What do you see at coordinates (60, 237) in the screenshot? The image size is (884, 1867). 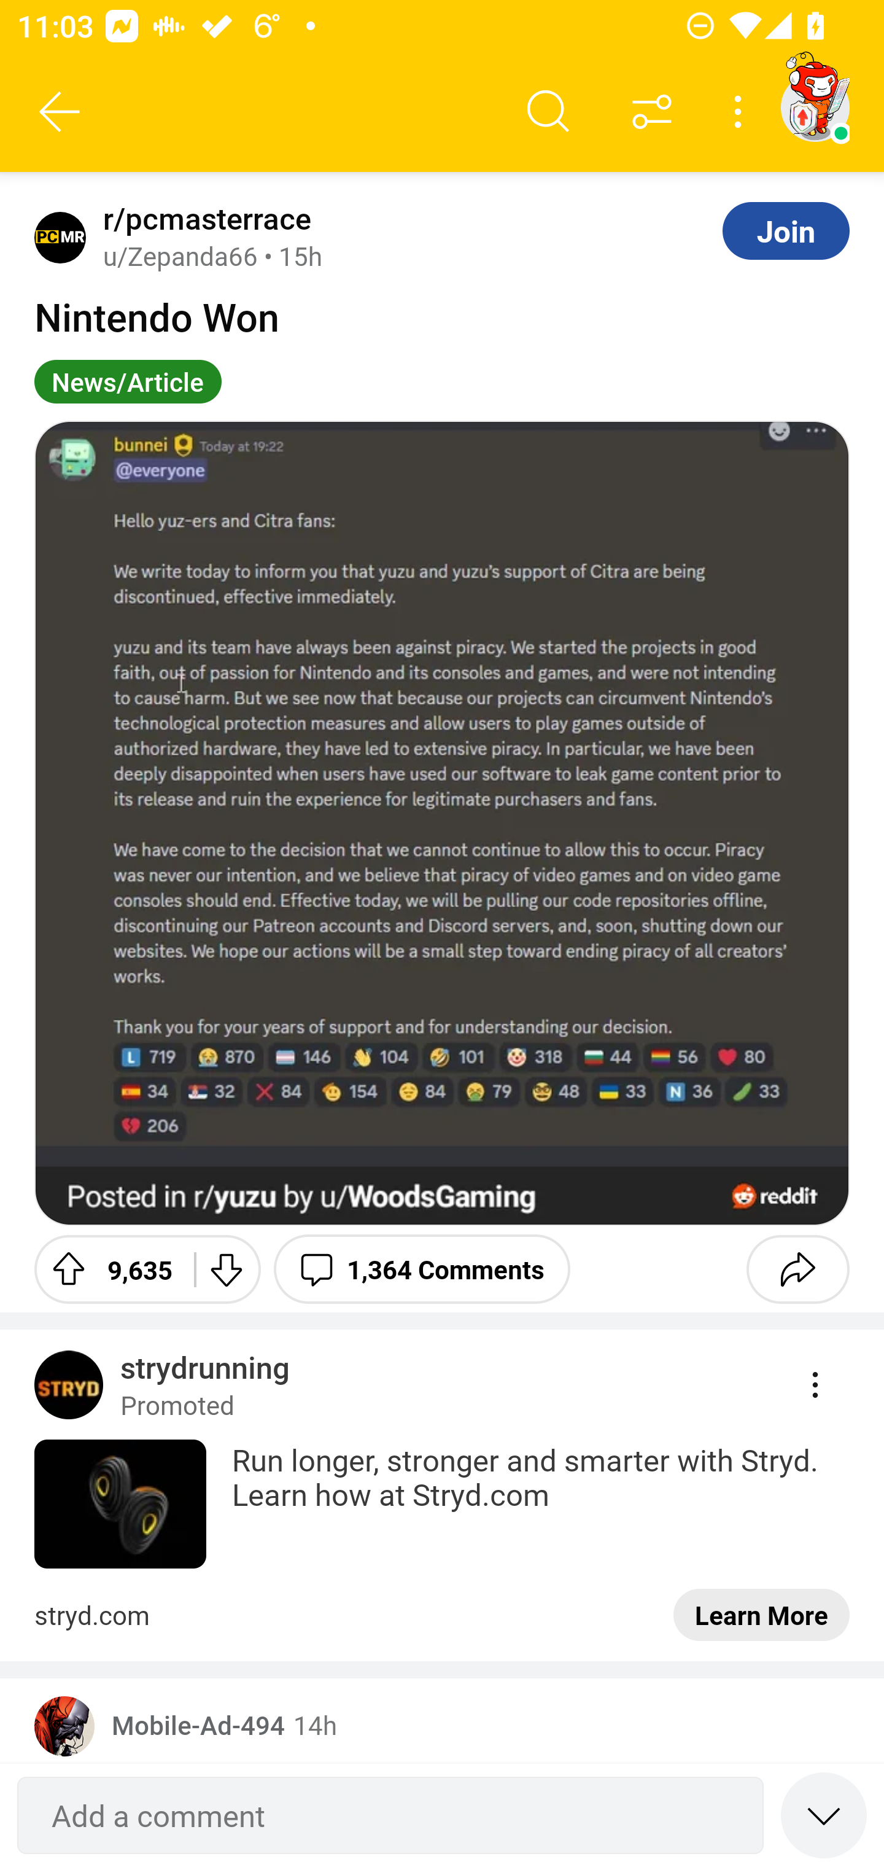 I see `Avatar` at bounding box center [60, 237].